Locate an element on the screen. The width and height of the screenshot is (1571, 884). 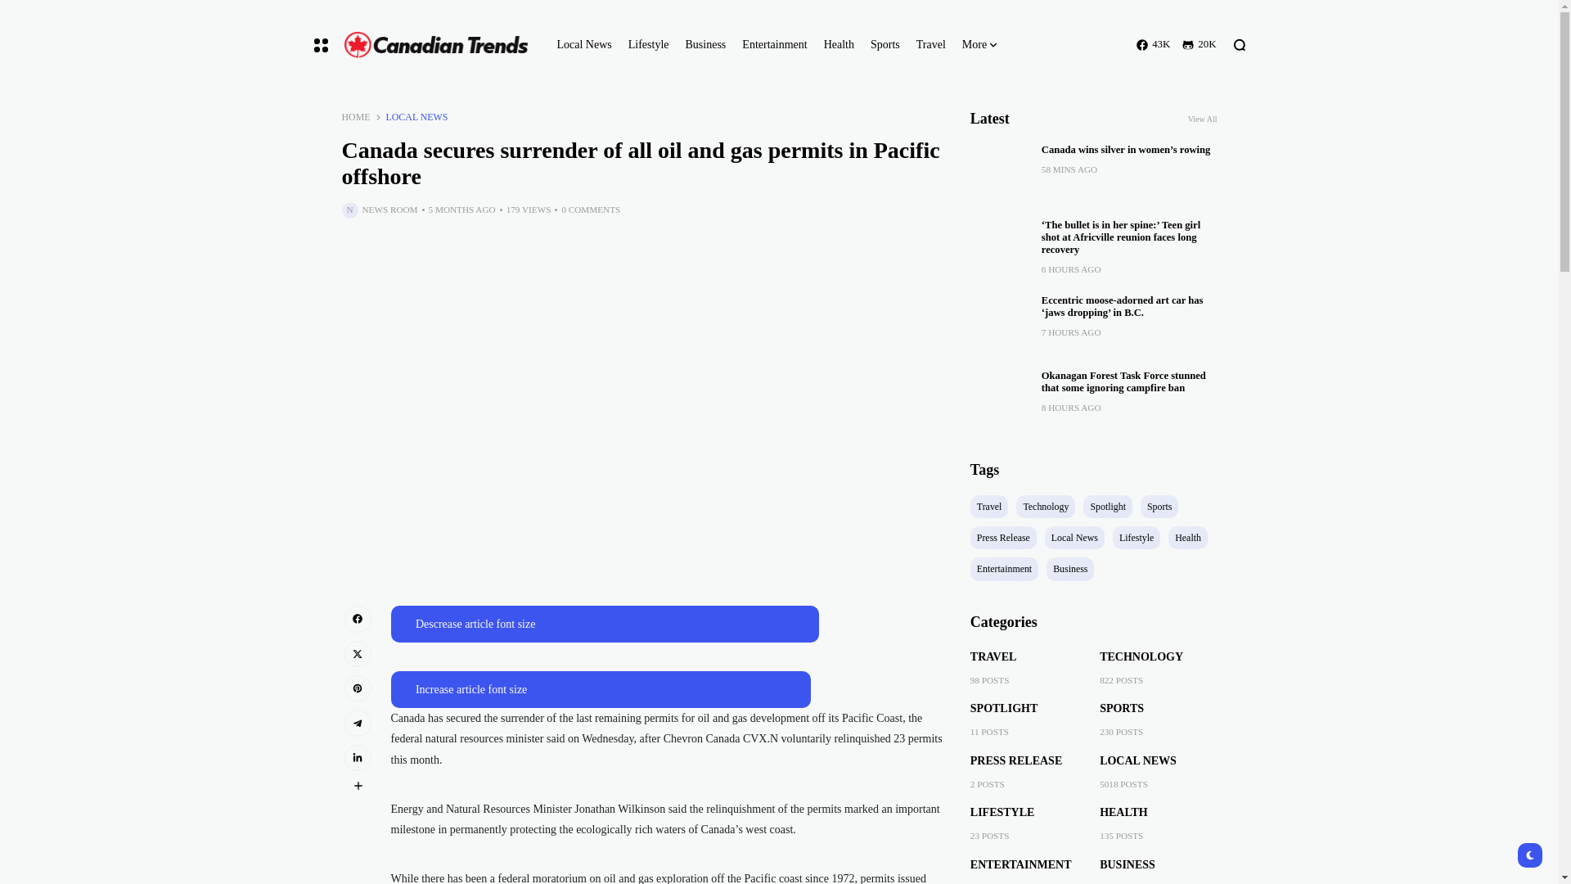
179 VIEWS is located at coordinates (529, 210).